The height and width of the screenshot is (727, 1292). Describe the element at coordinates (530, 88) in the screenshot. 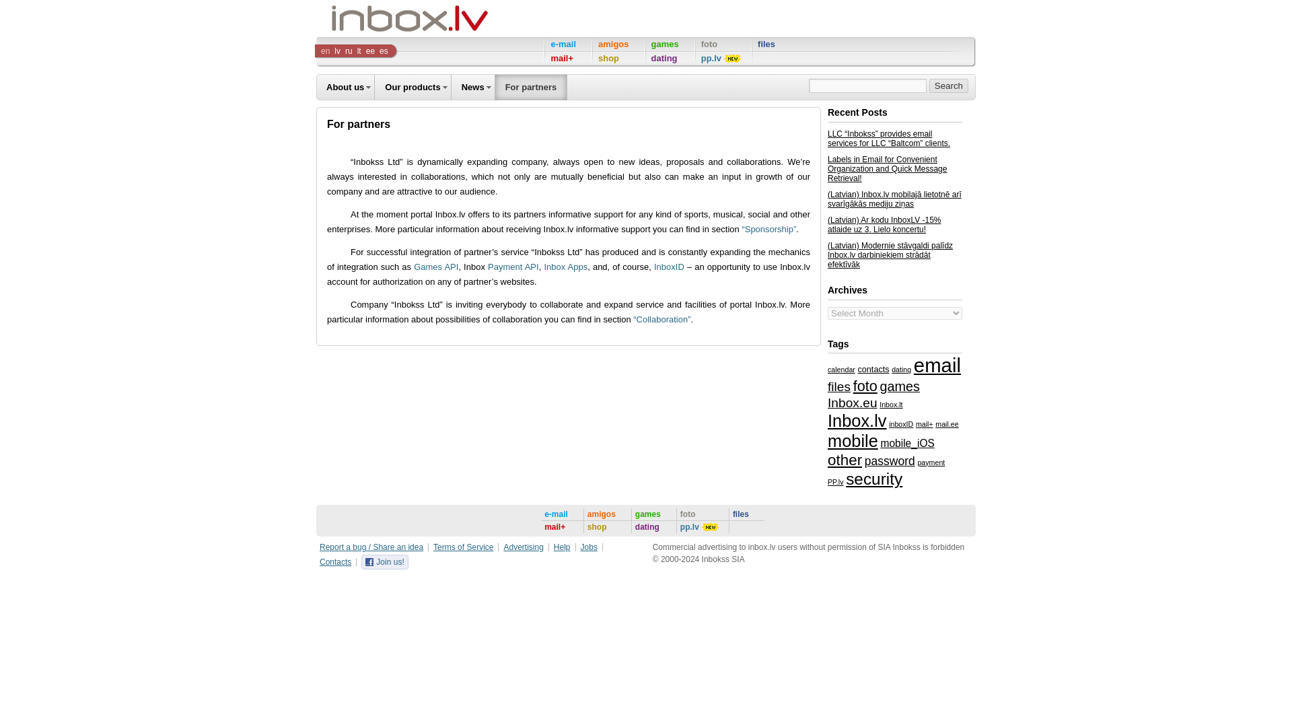

I see `For partners` at that location.